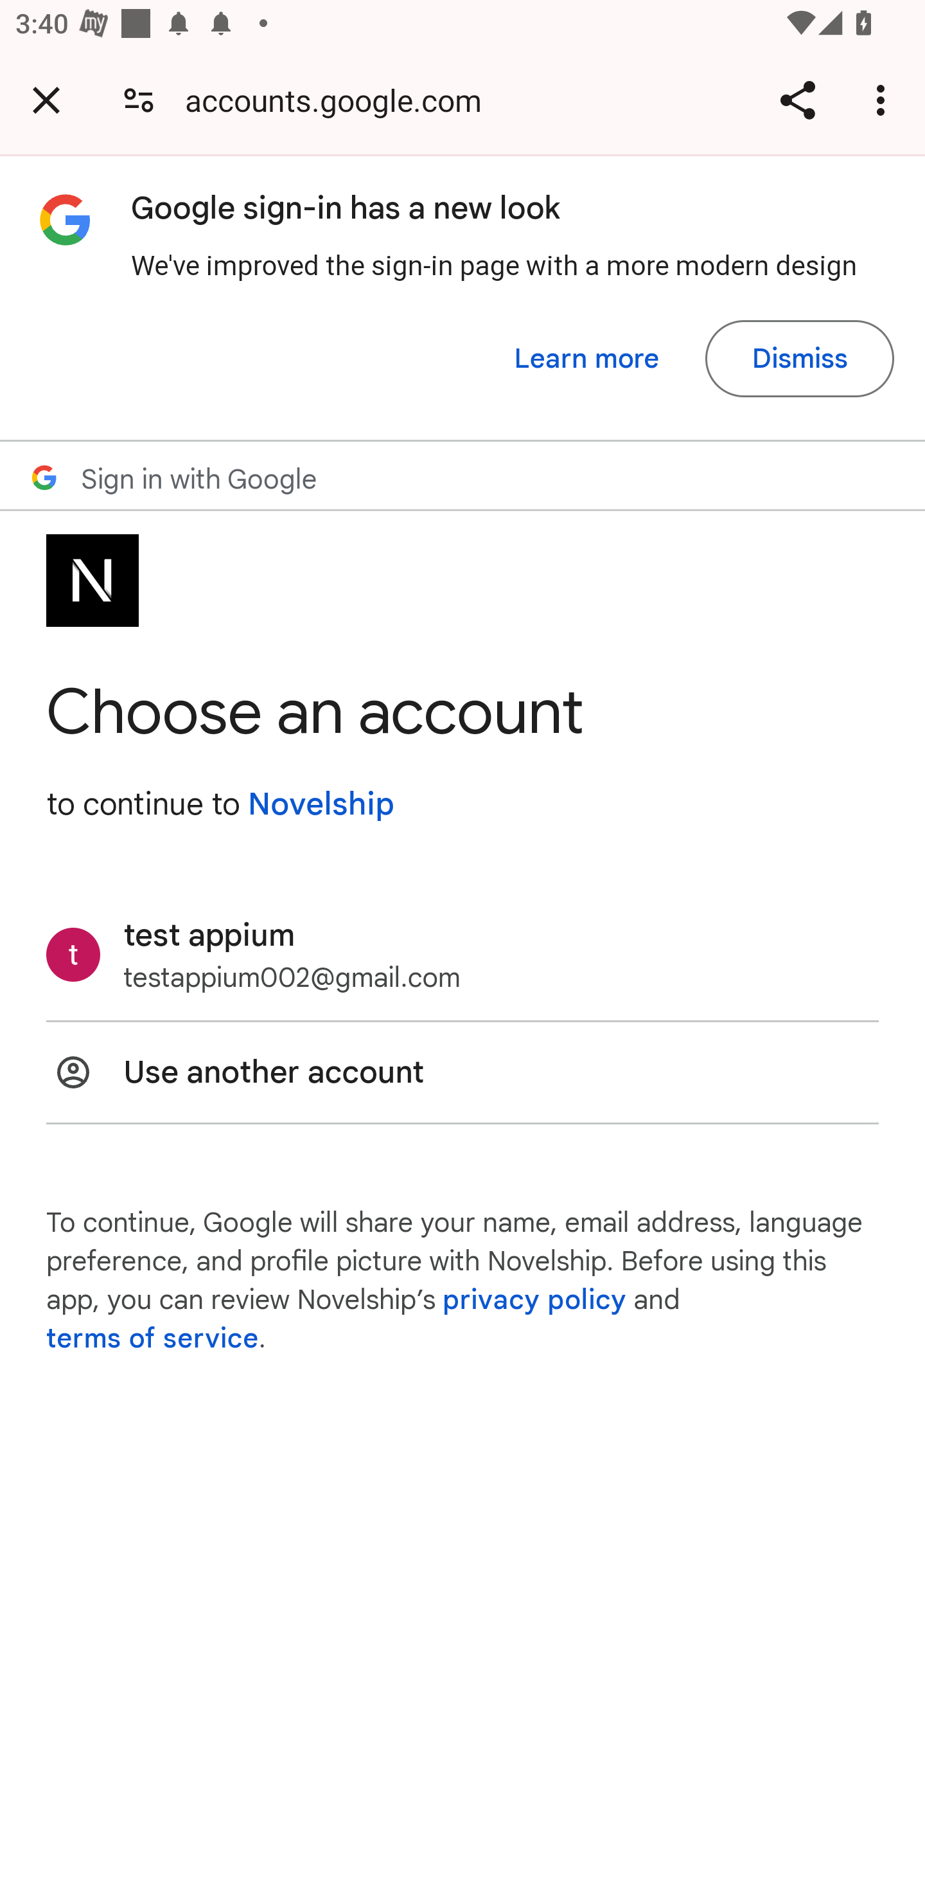 The height and width of the screenshot is (1903, 925). What do you see at coordinates (534, 1300) in the screenshot?
I see `privacy policy` at bounding box center [534, 1300].